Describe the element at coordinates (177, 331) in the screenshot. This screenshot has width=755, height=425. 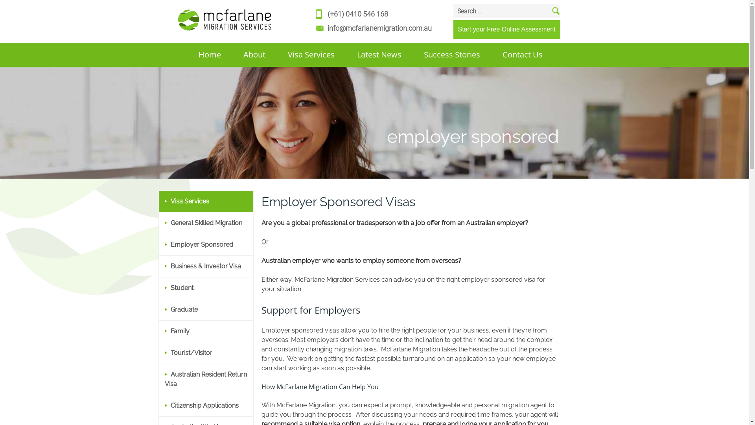
I see `Family` at that location.